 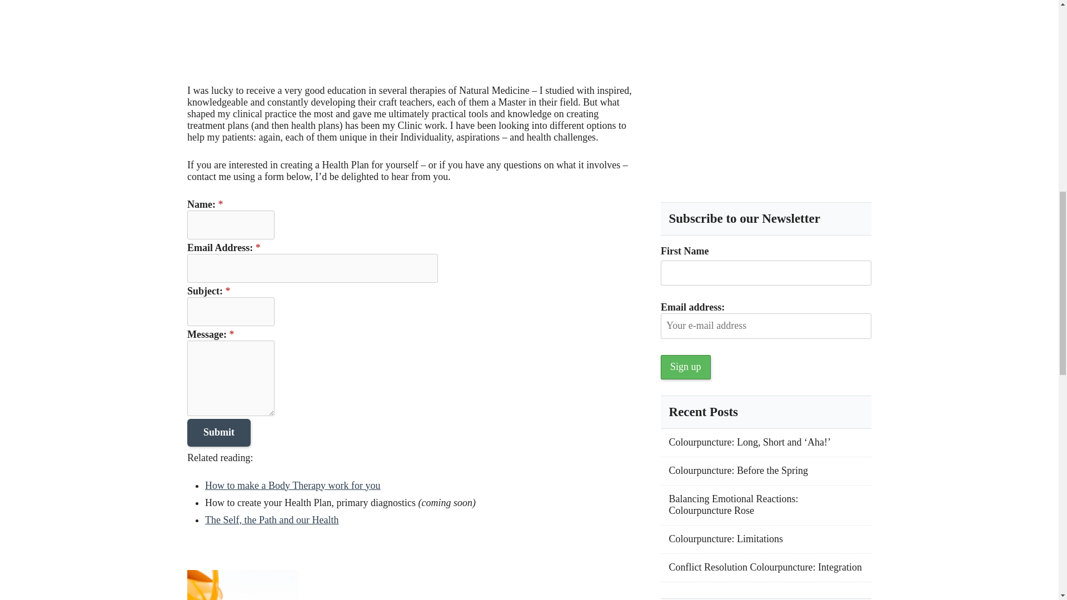 What do you see at coordinates (685, 367) in the screenshot?
I see `Sign up` at bounding box center [685, 367].